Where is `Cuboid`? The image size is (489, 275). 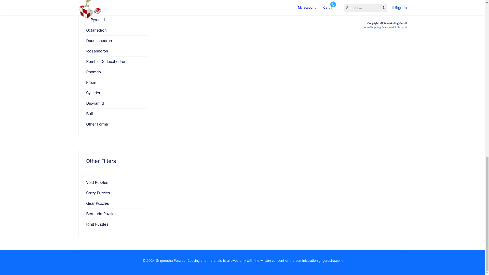 Cuboid is located at coordinates (116, 9).